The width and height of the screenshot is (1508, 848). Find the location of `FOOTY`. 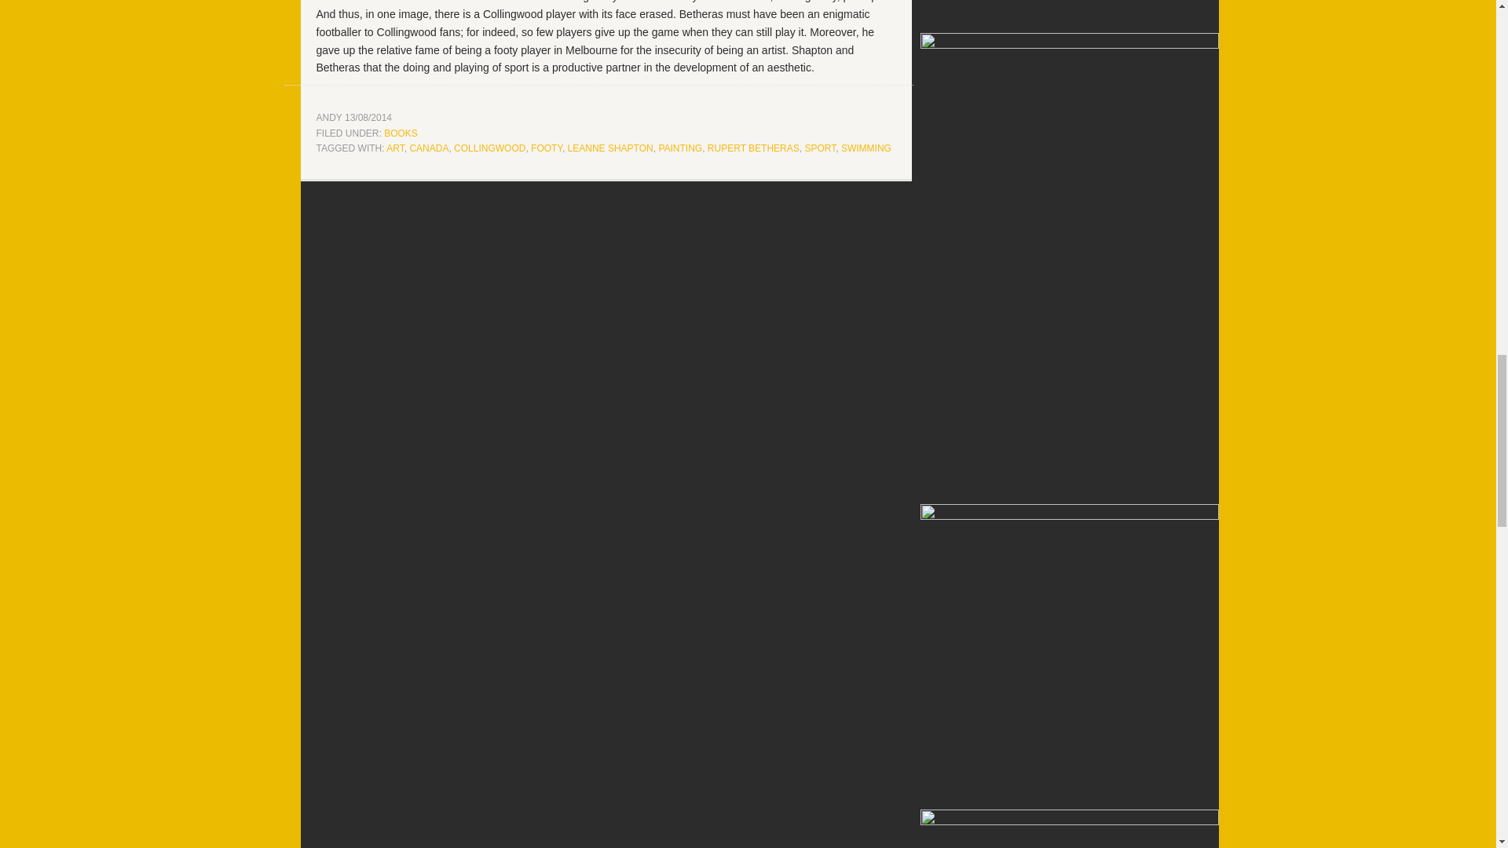

FOOTY is located at coordinates (547, 148).